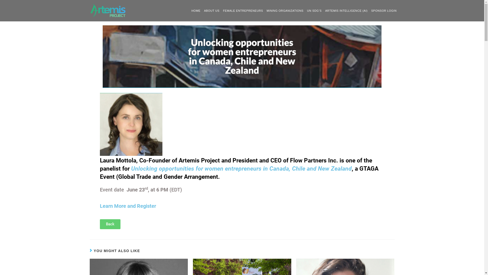 The image size is (488, 275). I want to click on MINING ORGANIZATIONS, so click(285, 11).